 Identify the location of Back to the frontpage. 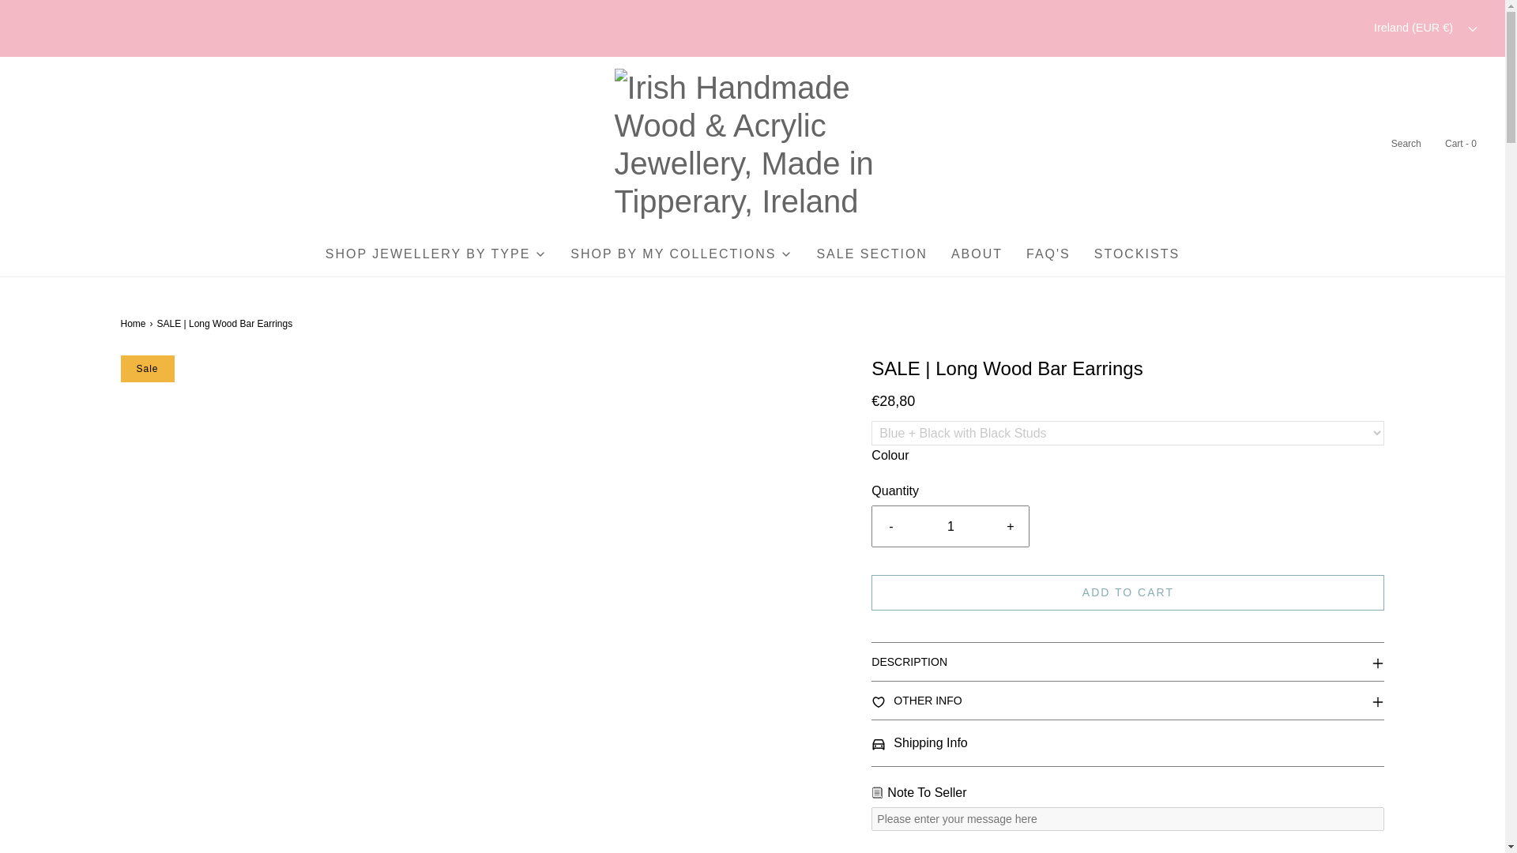
(134, 324).